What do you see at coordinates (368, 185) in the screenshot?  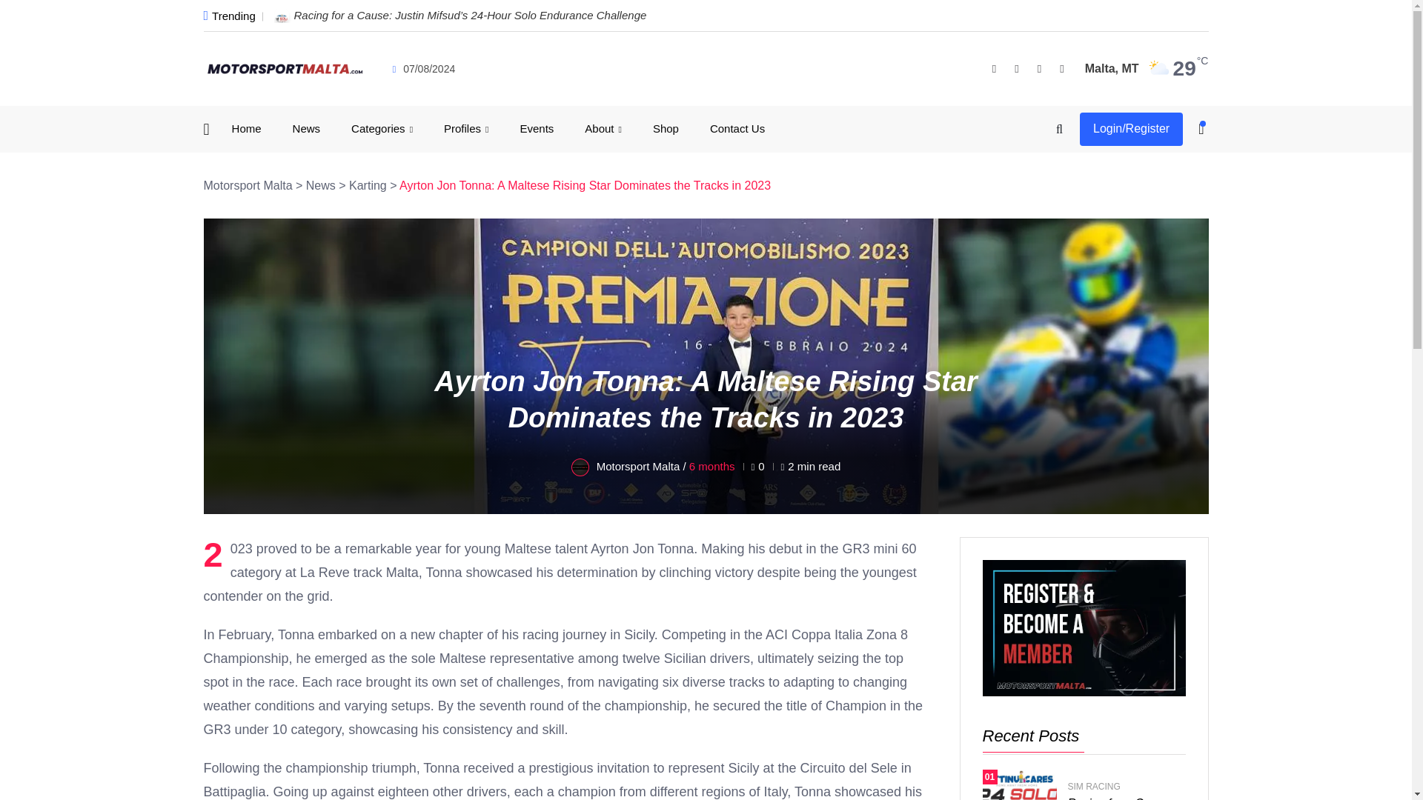 I see `Go to the Karting Category archives.` at bounding box center [368, 185].